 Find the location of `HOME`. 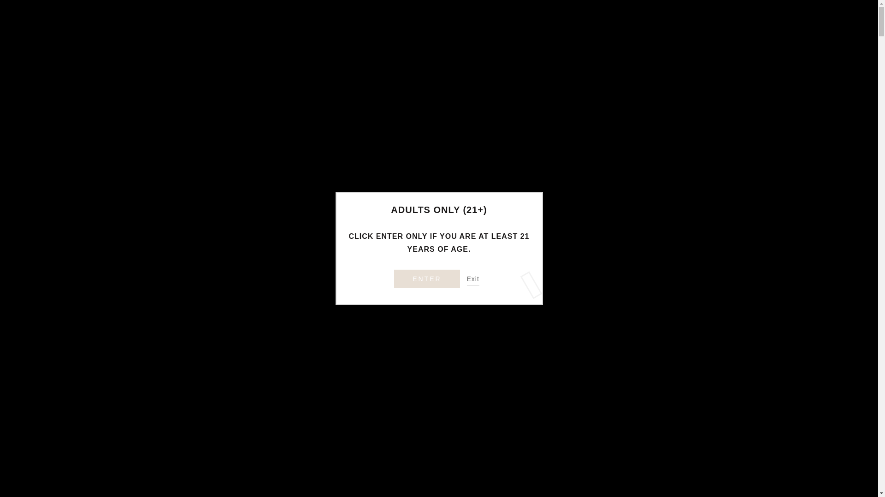

HOME is located at coordinates (280, 79).